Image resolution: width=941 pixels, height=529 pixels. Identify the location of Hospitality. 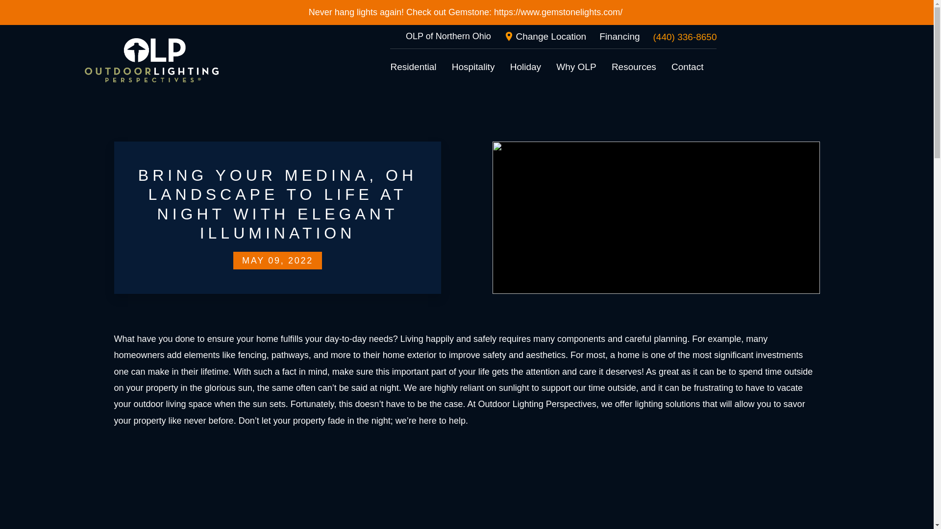
(473, 67).